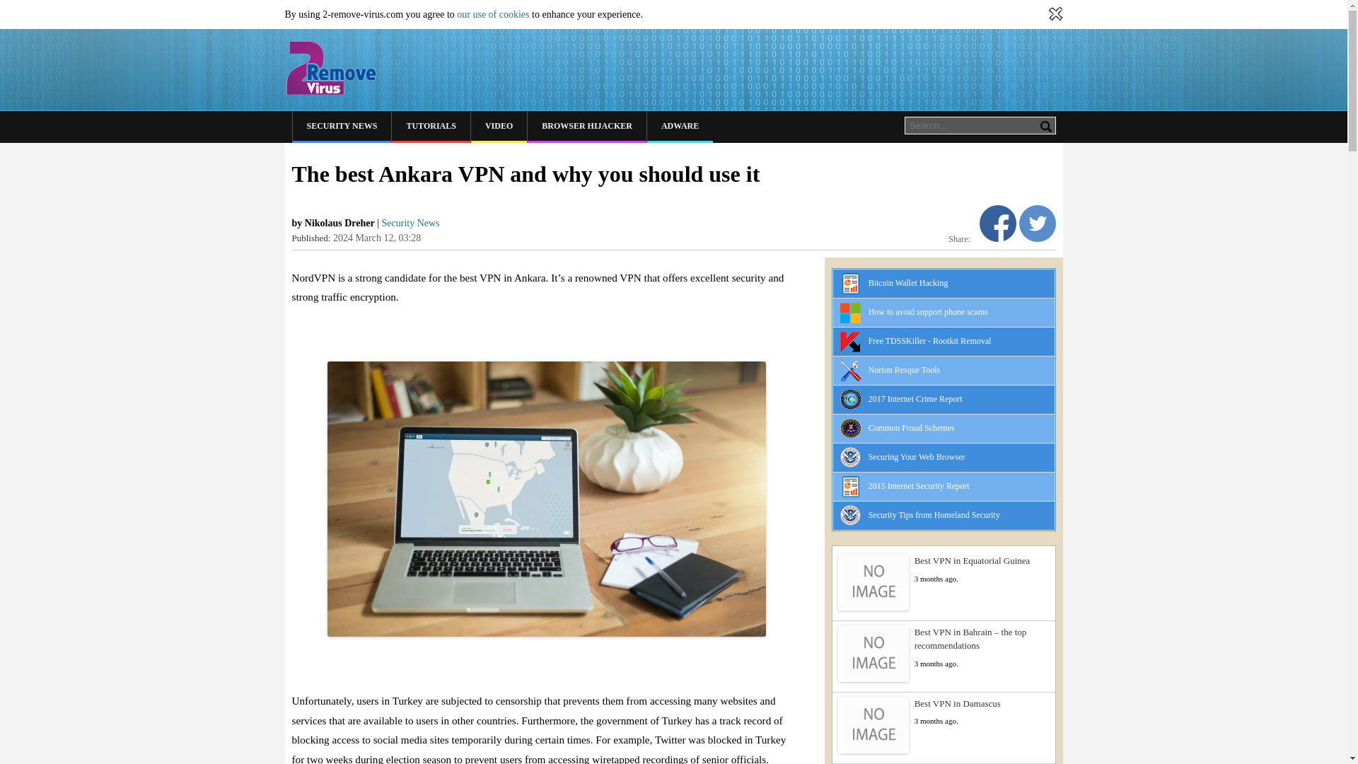 The height and width of the screenshot is (764, 1358). Describe the element at coordinates (919, 486) in the screenshot. I see `2015 Internet Security Report` at that location.